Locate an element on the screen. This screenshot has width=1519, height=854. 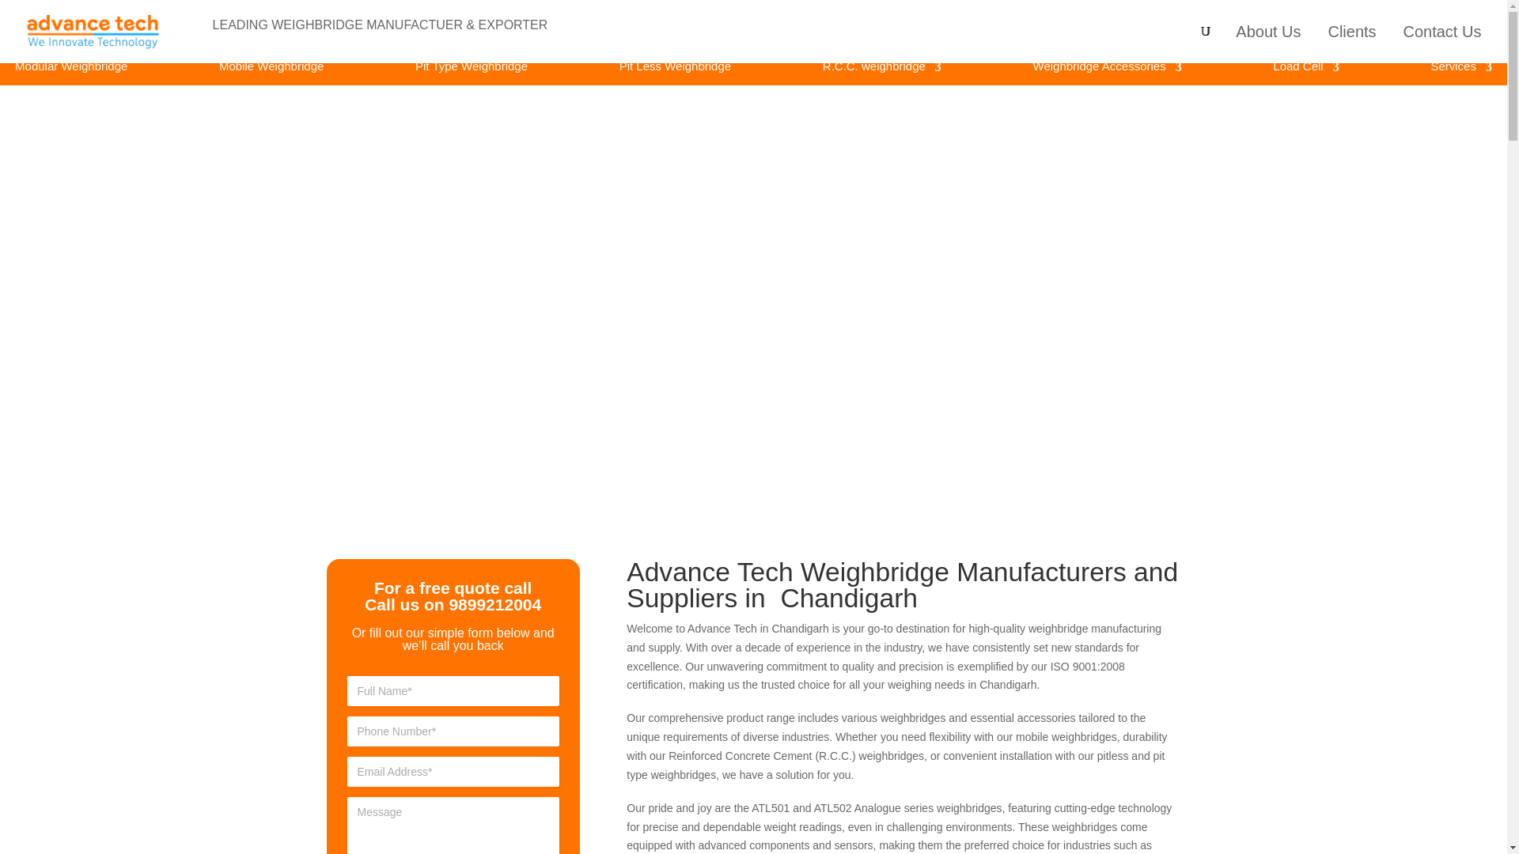
Weighbridge Accessories is located at coordinates (1107, 66).